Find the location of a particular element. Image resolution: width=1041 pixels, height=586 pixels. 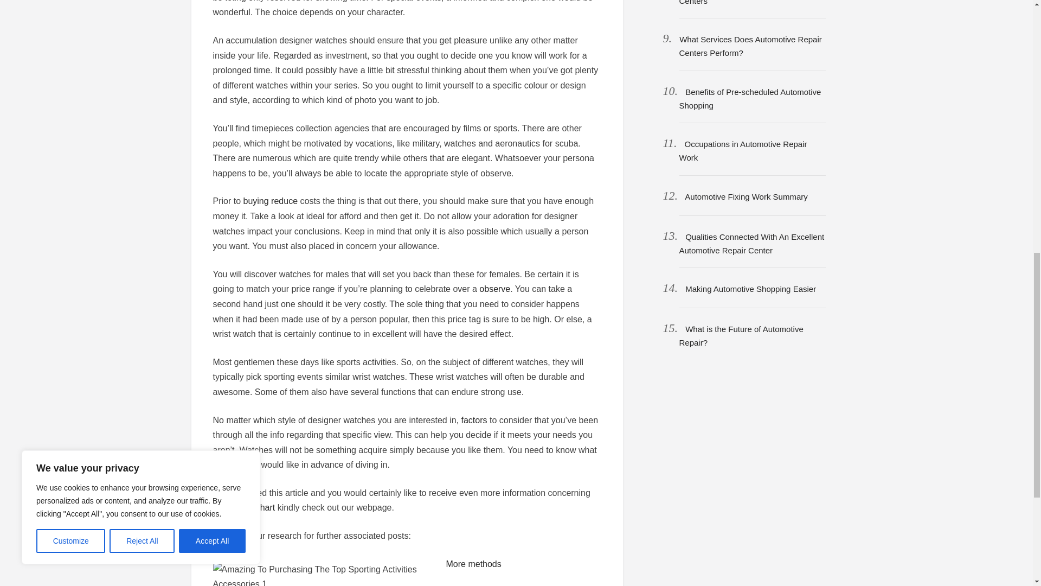

watch size chart is located at coordinates (243, 507).